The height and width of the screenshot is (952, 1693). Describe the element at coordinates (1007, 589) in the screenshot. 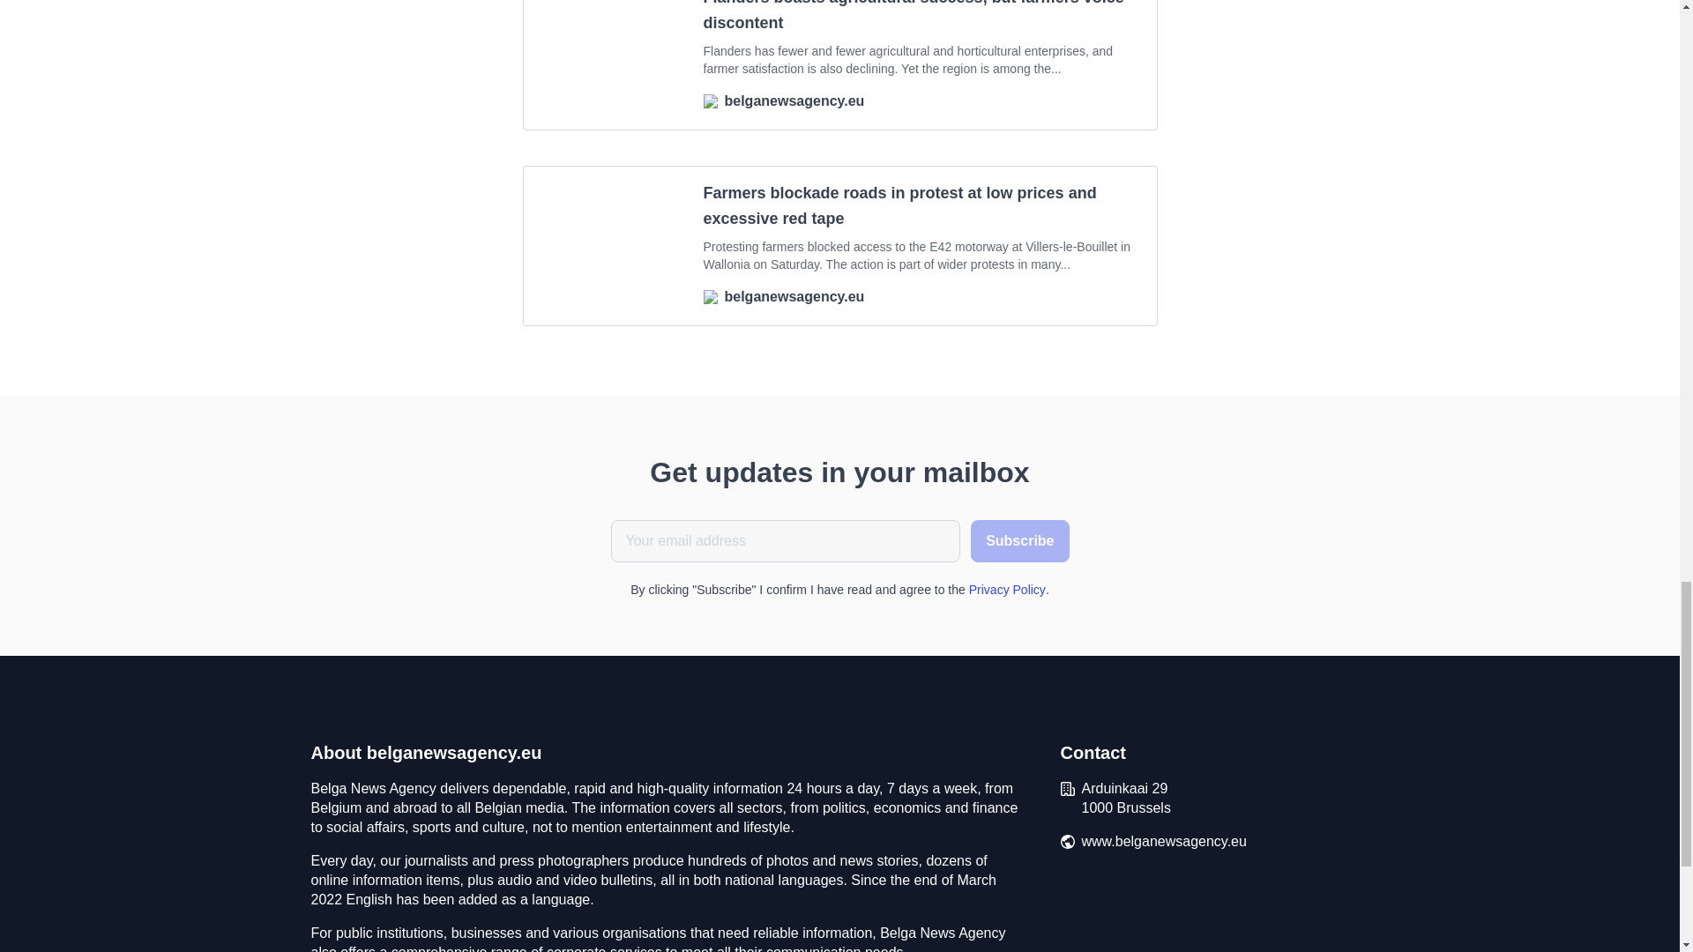

I see `Privacy Policy` at that location.